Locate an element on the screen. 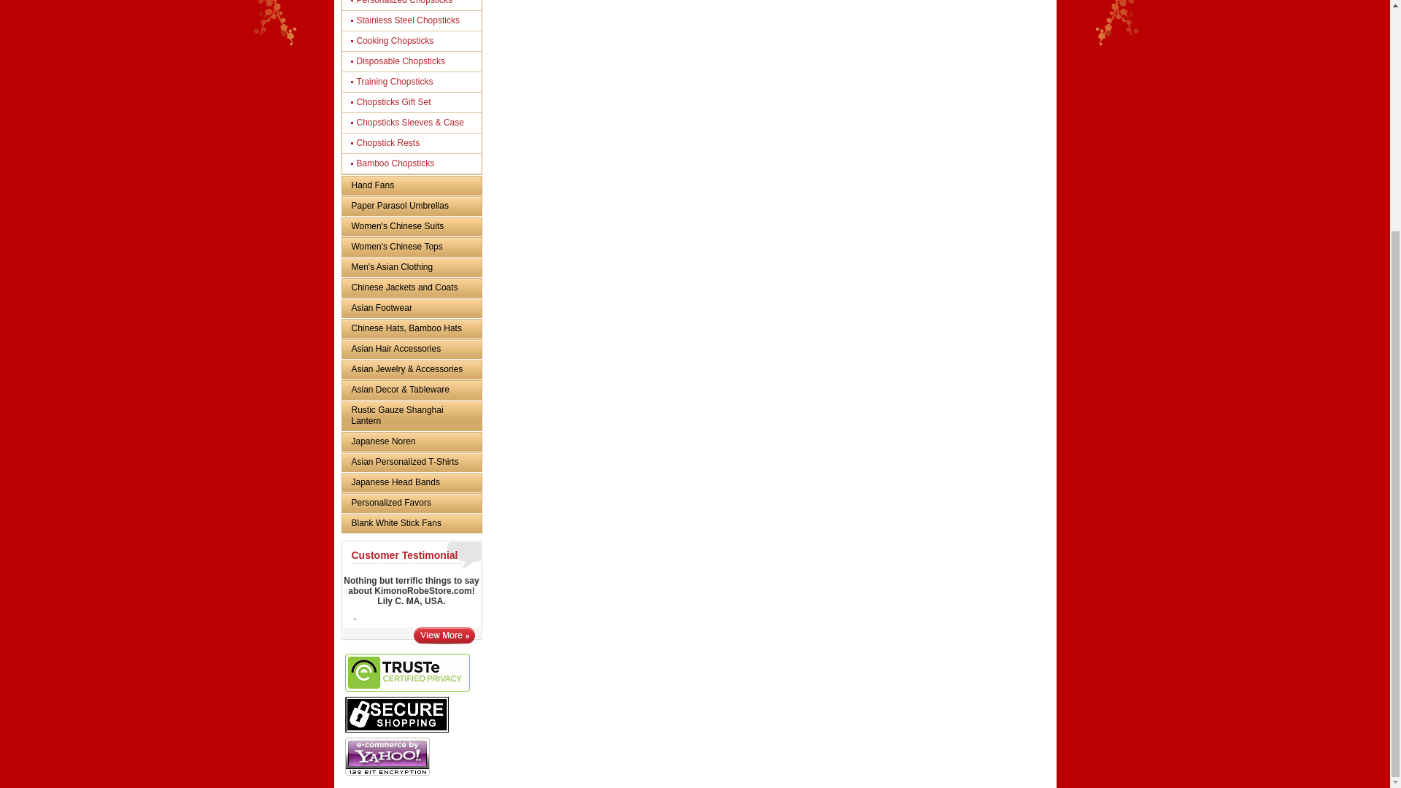  Hand Fans is located at coordinates (411, 185).